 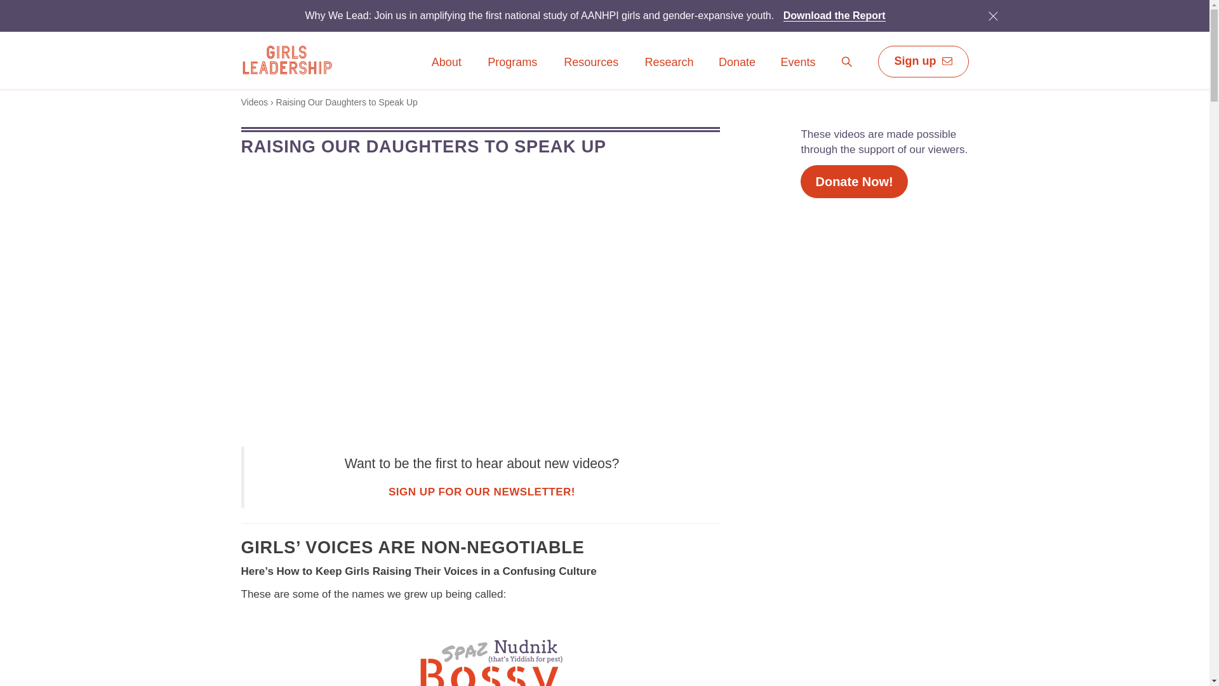 I want to click on A6F524C7-72F2-47B1-896C-2077AF8665D0, so click(x=446, y=71).